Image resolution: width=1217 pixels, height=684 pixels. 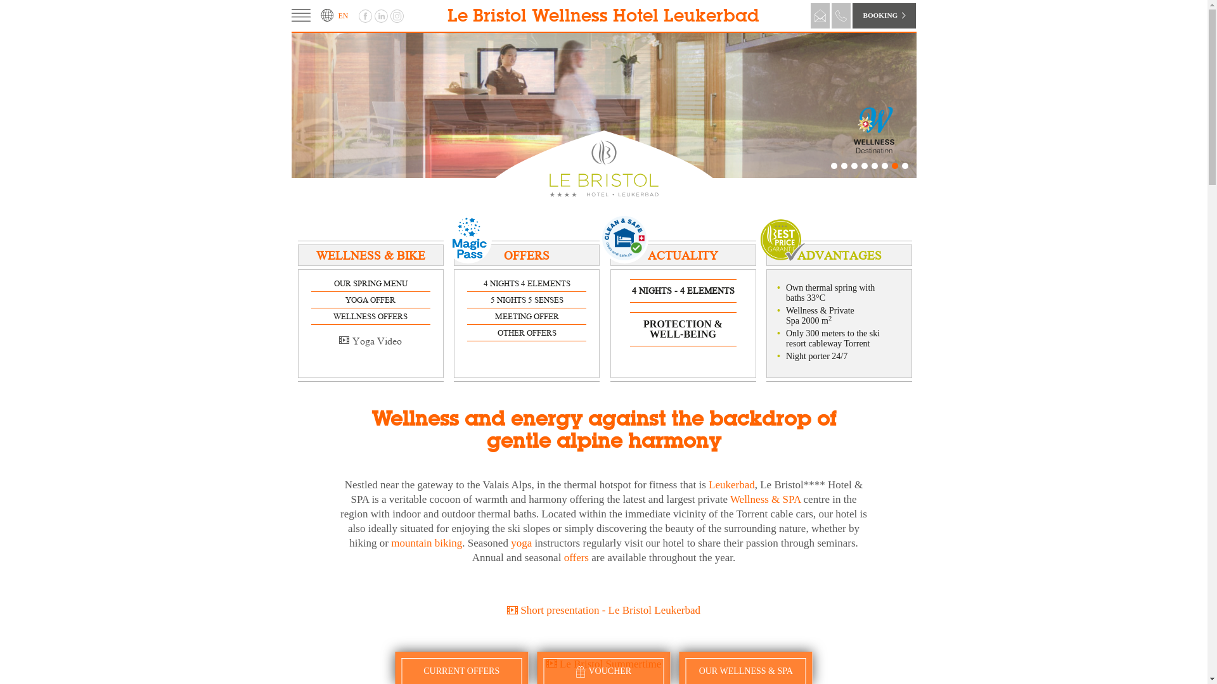 What do you see at coordinates (427, 543) in the screenshot?
I see `mountain biking` at bounding box center [427, 543].